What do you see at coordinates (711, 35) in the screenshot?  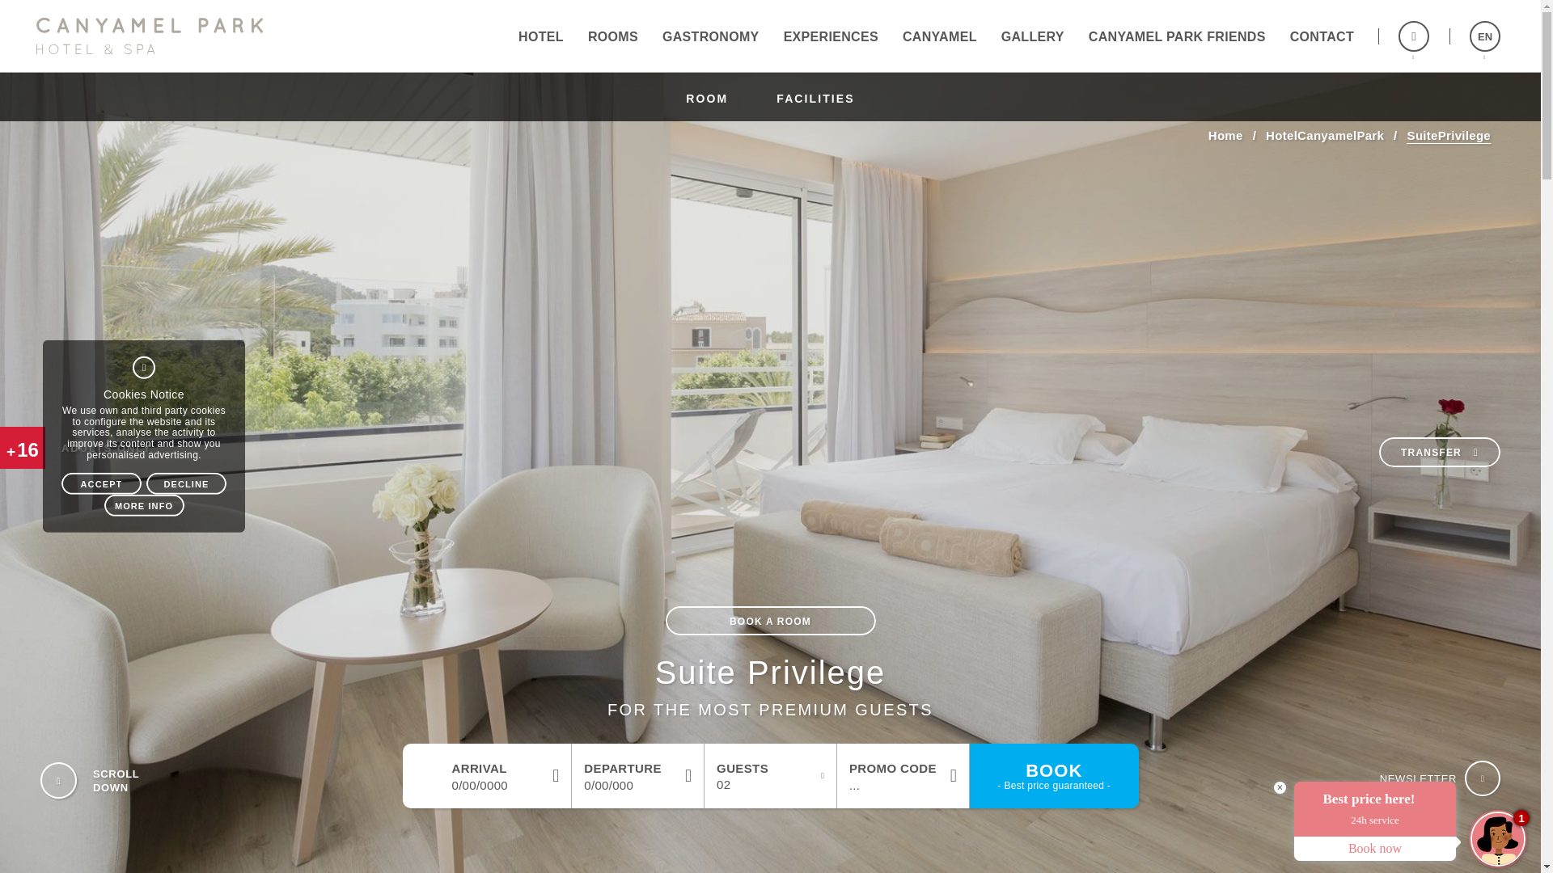 I see `GASTRONOMY` at bounding box center [711, 35].